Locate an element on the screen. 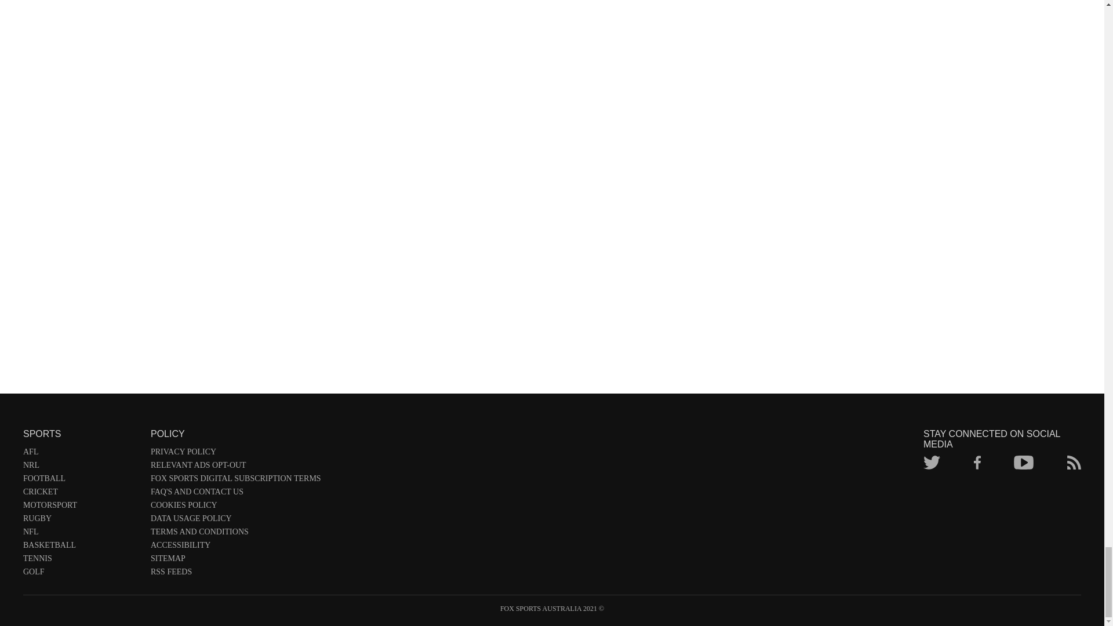 The height and width of the screenshot is (626, 1113). BASKETBALL is located at coordinates (81, 547).